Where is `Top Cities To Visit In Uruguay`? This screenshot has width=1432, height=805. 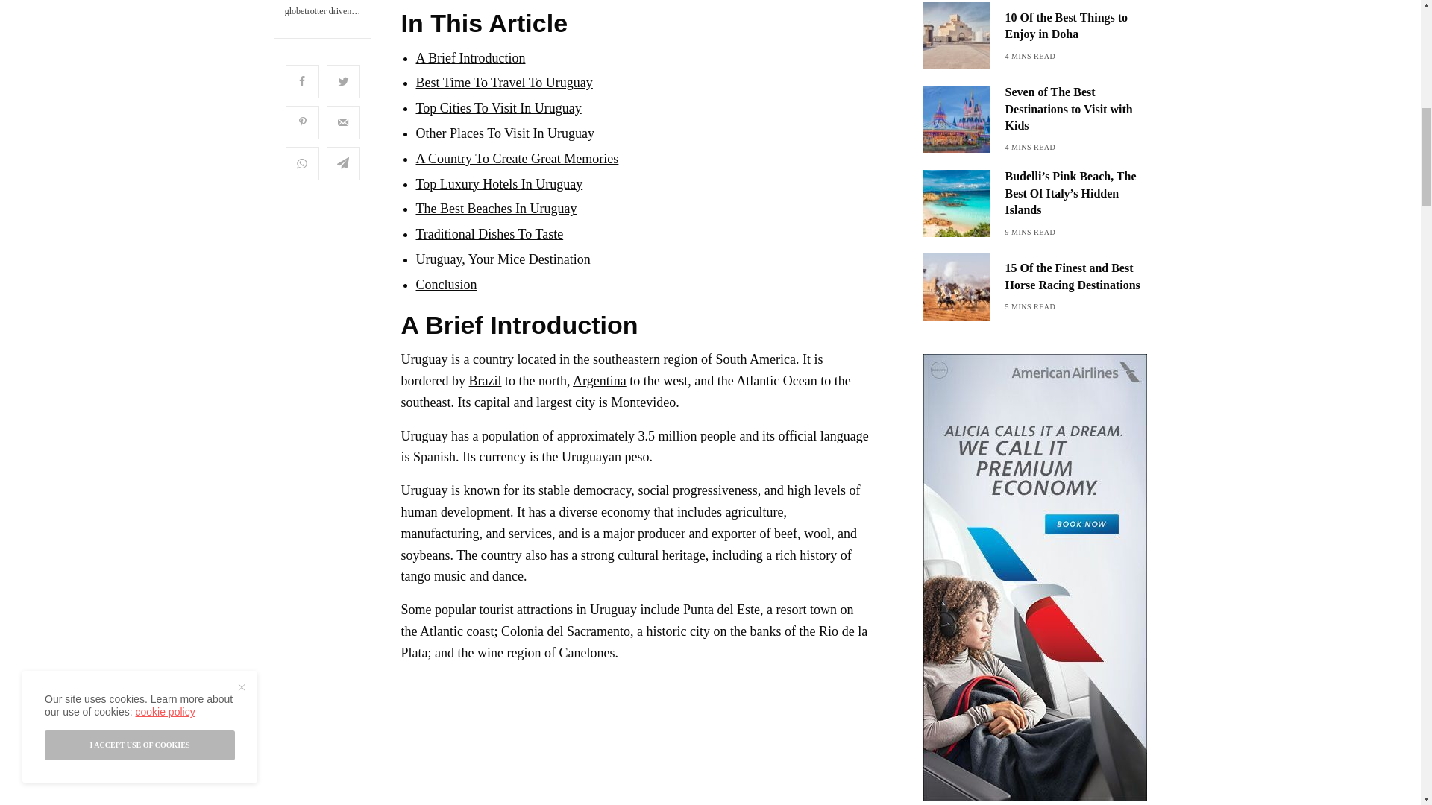 Top Cities To Visit In Uruguay is located at coordinates (498, 108).